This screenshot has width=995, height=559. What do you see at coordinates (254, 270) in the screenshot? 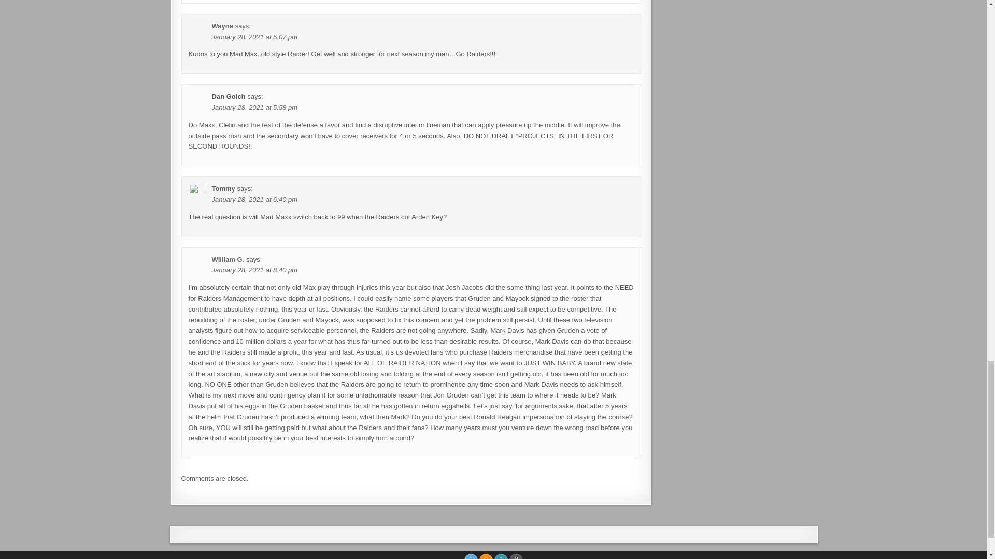
I see `January 28, 2021 at 8:40 pm` at bounding box center [254, 270].